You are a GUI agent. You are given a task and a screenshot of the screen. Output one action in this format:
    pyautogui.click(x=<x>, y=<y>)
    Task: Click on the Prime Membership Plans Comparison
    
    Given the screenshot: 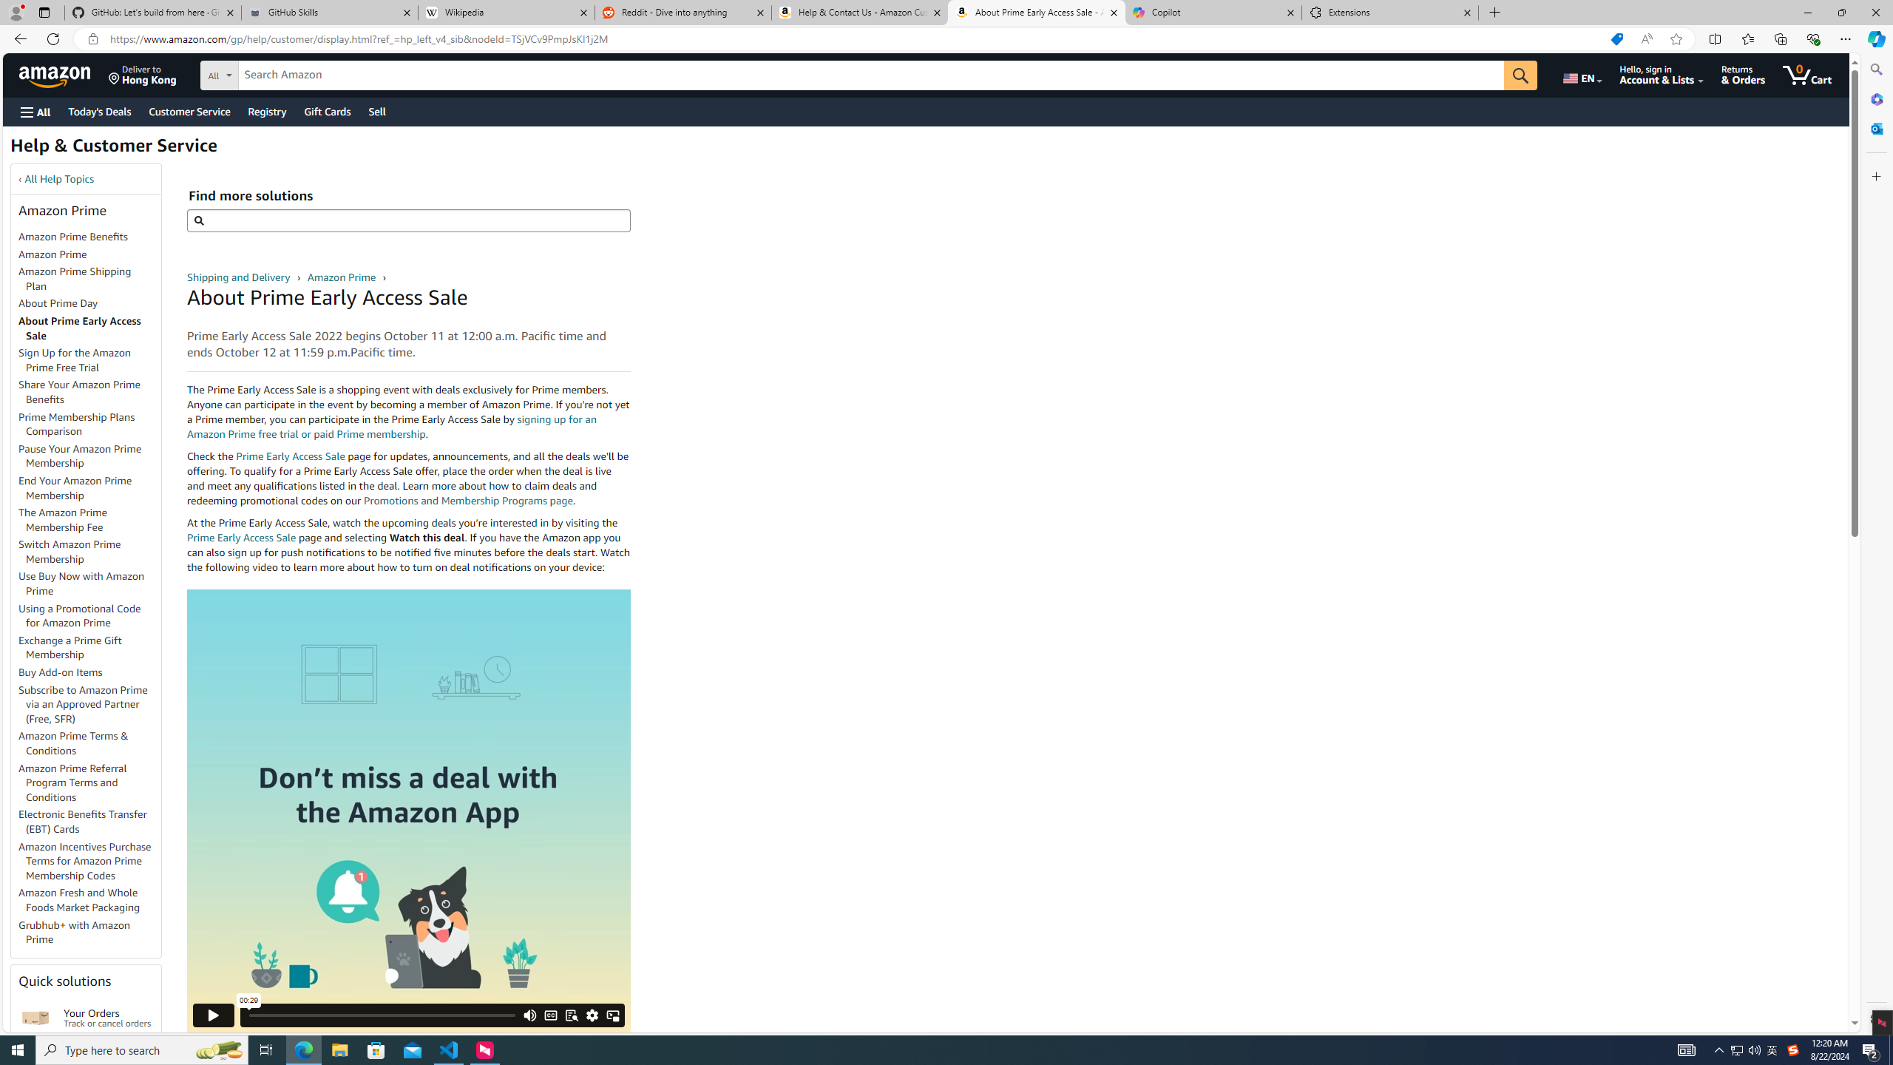 What is the action you would take?
    pyautogui.click(x=89, y=425)
    